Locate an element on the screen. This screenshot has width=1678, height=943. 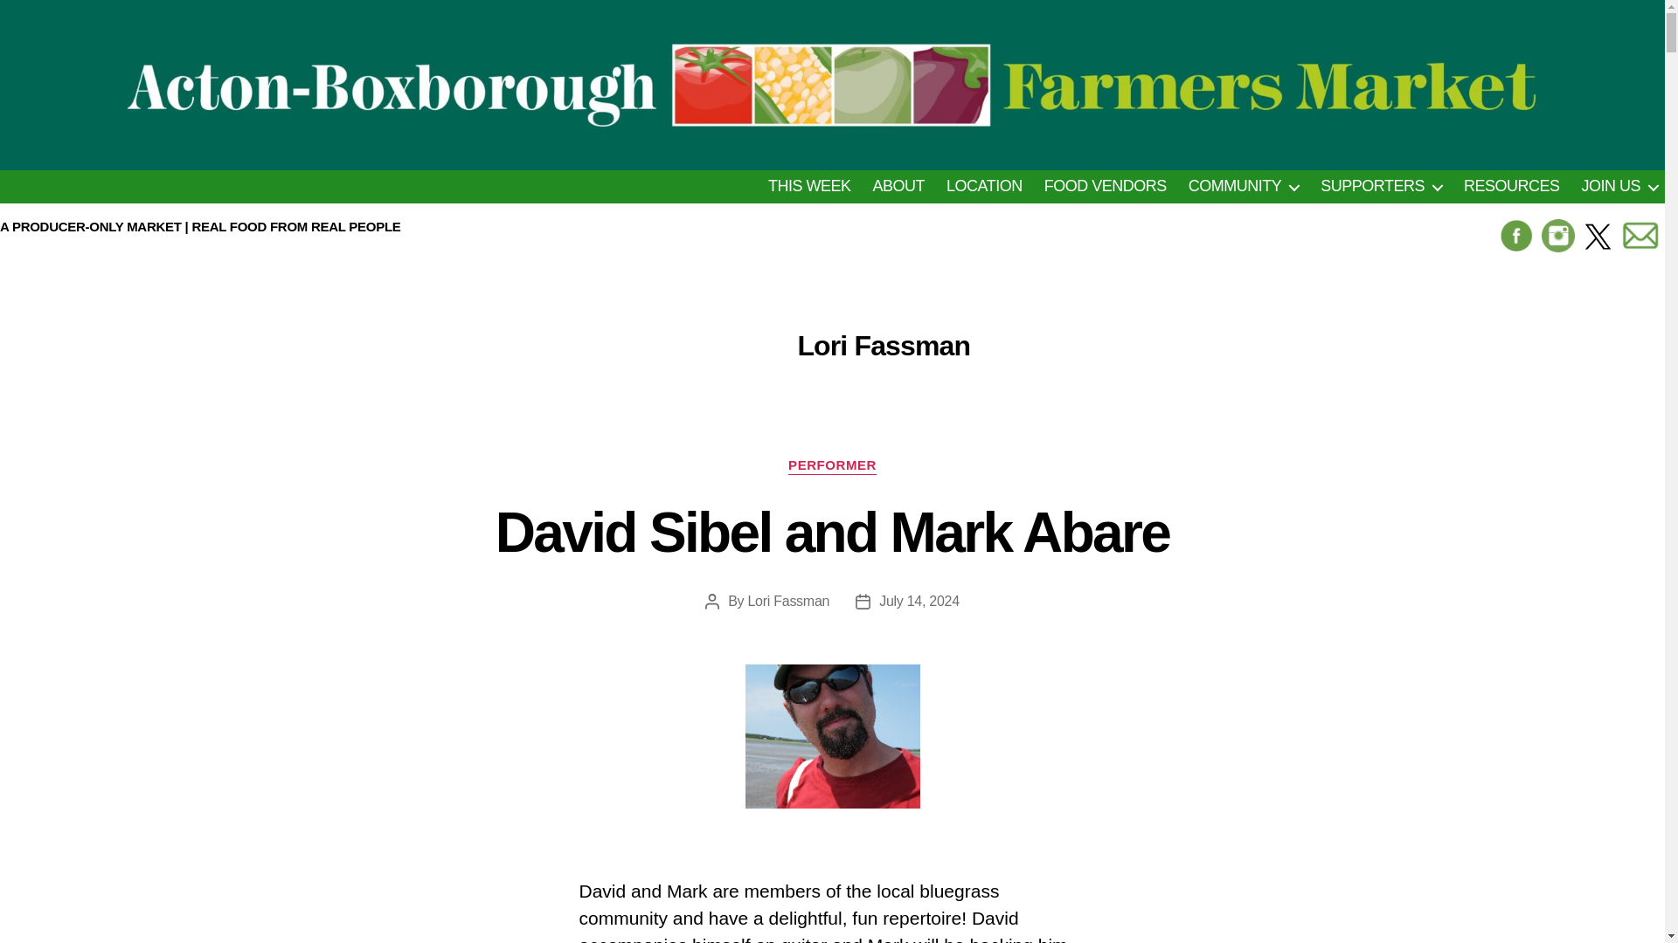
THIS WEEK is located at coordinates (809, 187).